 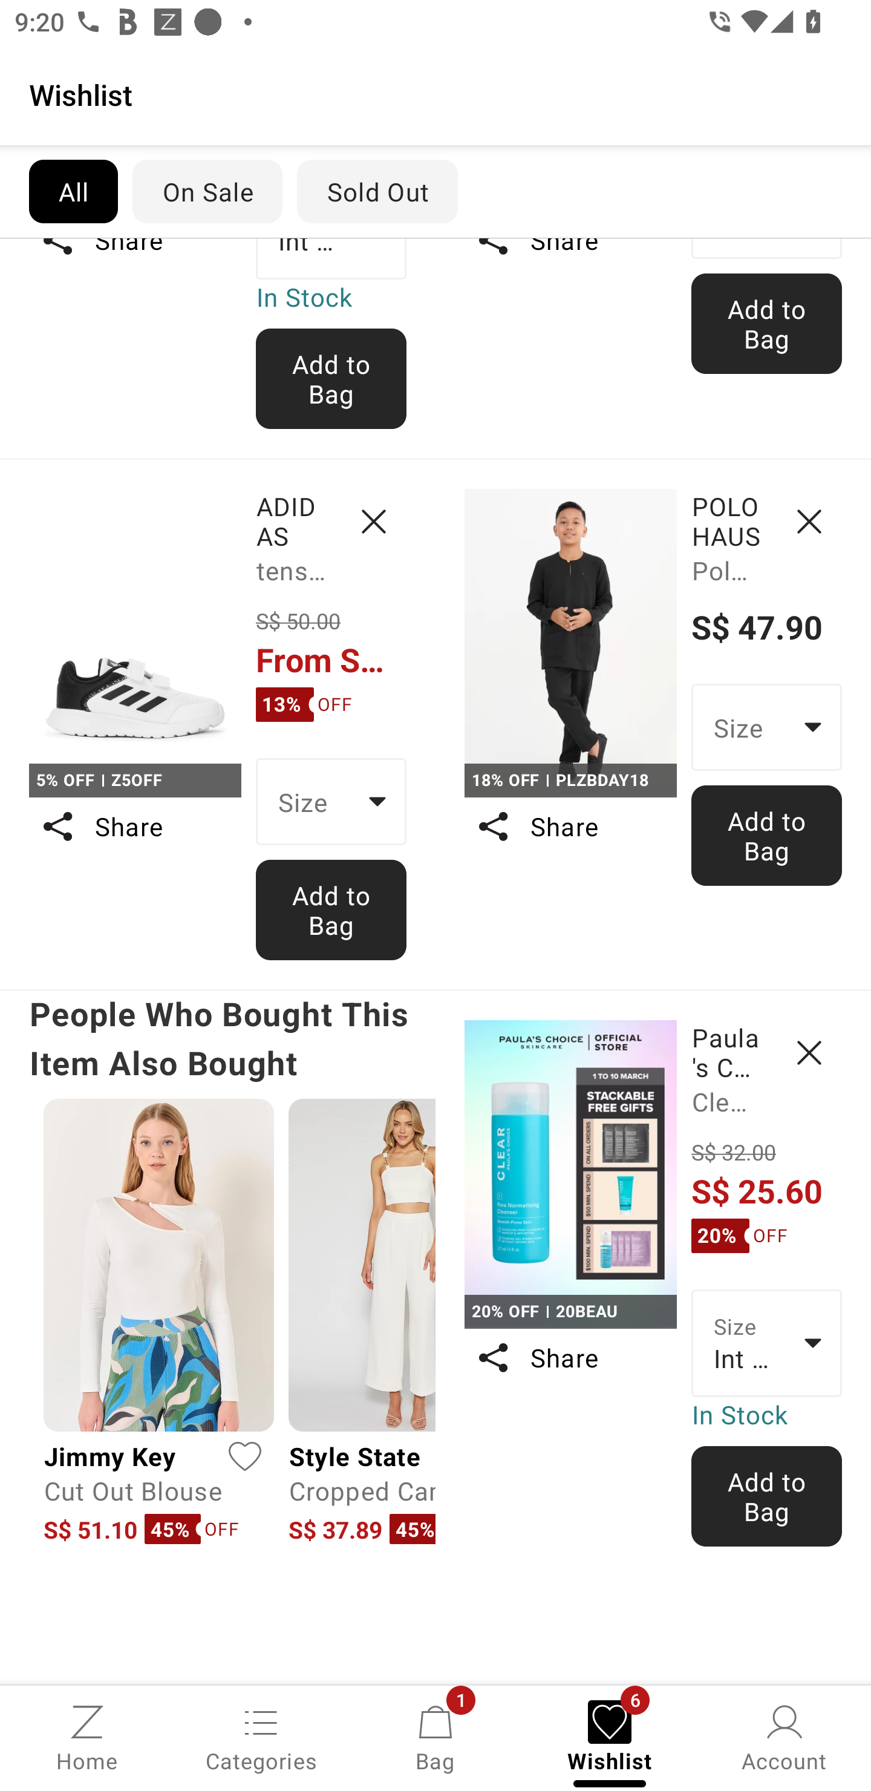 I want to click on Share, so click(x=570, y=827).